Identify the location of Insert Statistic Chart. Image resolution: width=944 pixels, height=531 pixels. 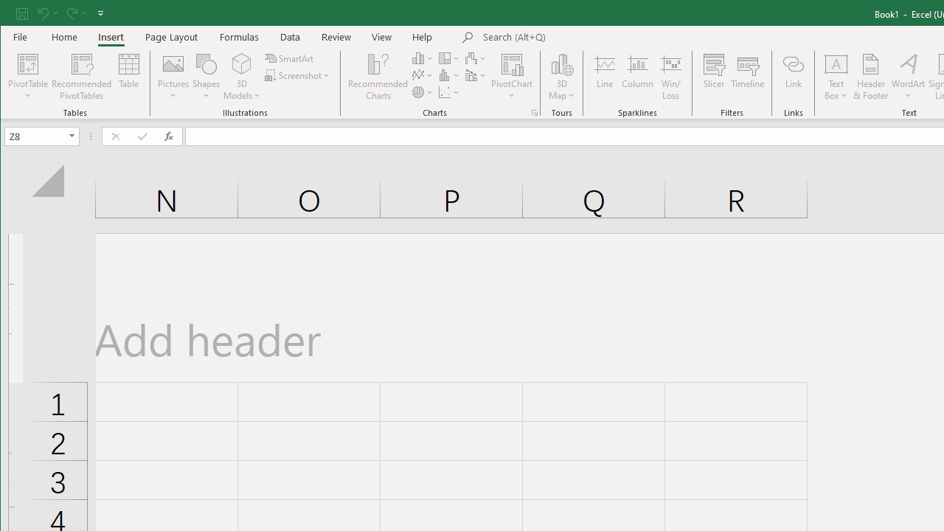
(450, 75).